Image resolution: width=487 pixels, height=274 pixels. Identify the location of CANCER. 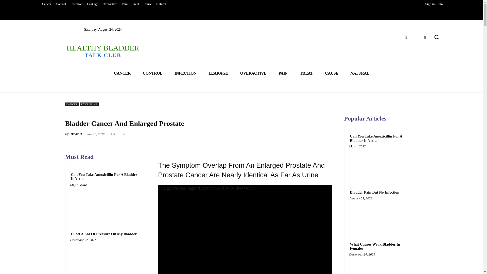
(122, 73).